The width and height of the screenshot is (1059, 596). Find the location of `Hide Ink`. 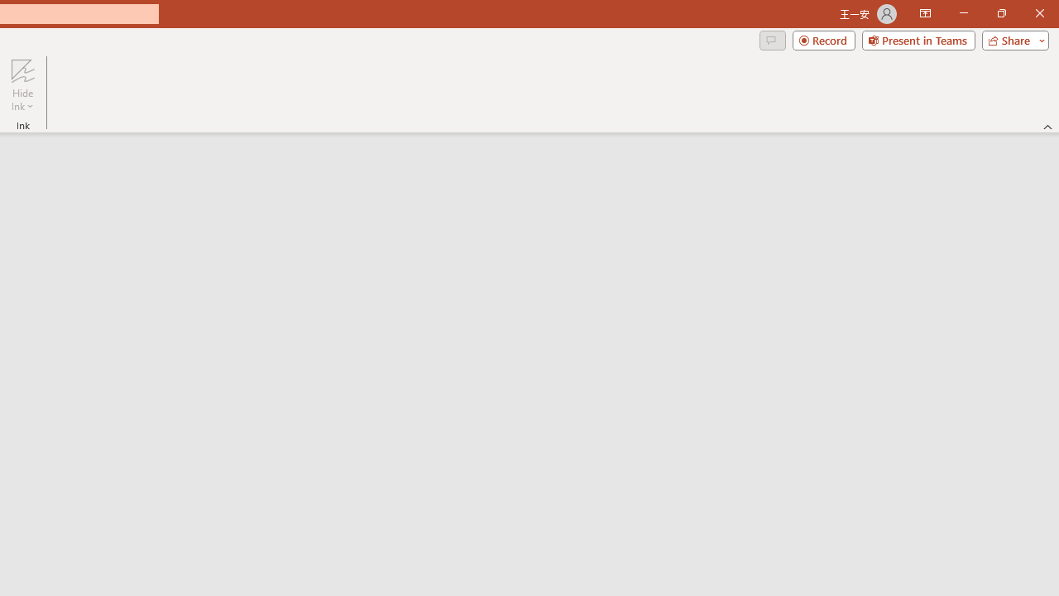

Hide Ink is located at coordinates (22, 70).